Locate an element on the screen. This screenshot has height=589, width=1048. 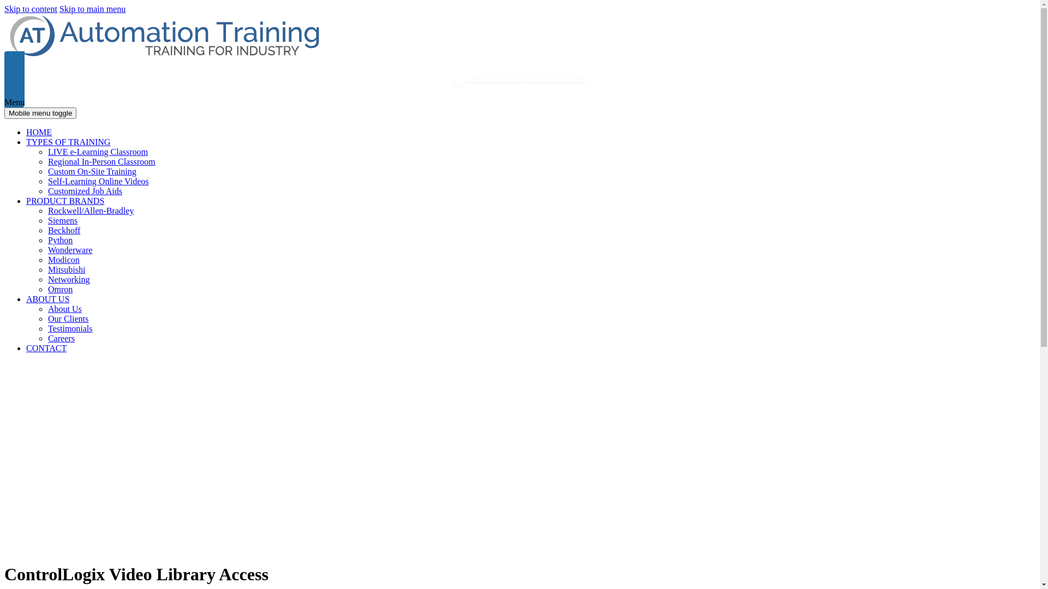
HOME is located at coordinates (39, 132).